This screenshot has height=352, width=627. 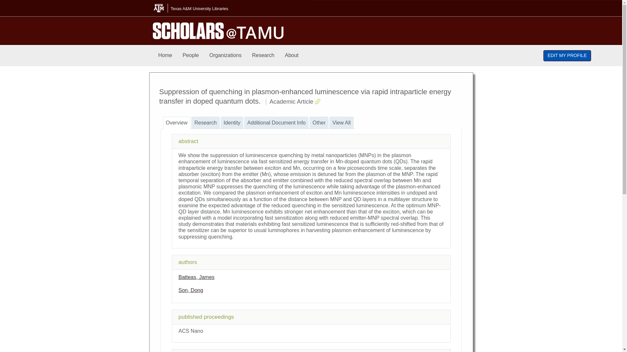 What do you see at coordinates (291, 55) in the screenshot?
I see `About` at bounding box center [291, 55].